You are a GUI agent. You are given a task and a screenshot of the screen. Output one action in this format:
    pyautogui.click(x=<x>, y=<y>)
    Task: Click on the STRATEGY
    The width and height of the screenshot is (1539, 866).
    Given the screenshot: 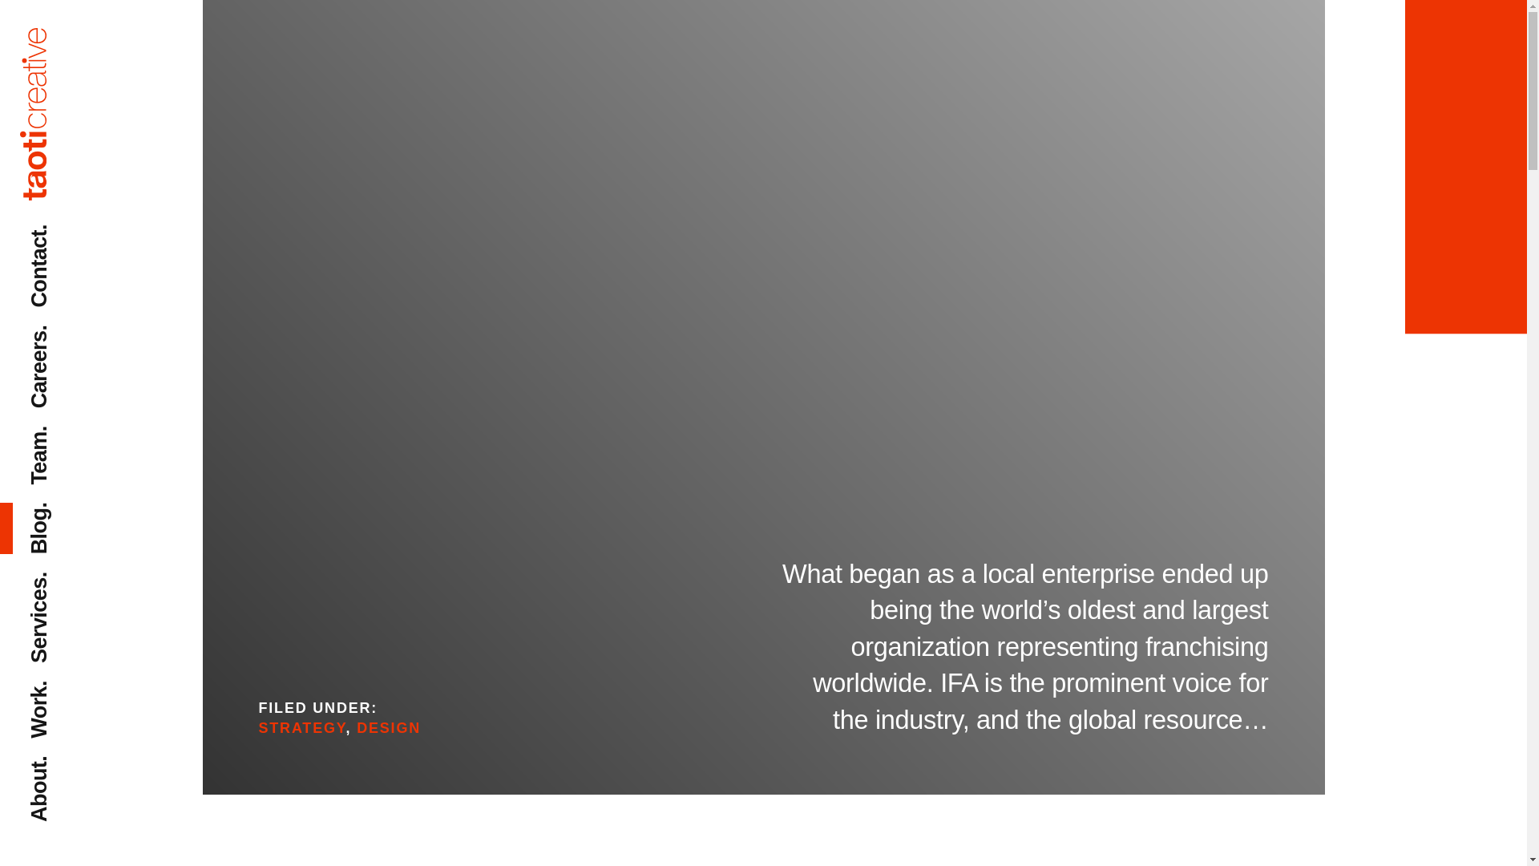 What is the action you would take?
    pyautogui.click(x=301, y=728)
    